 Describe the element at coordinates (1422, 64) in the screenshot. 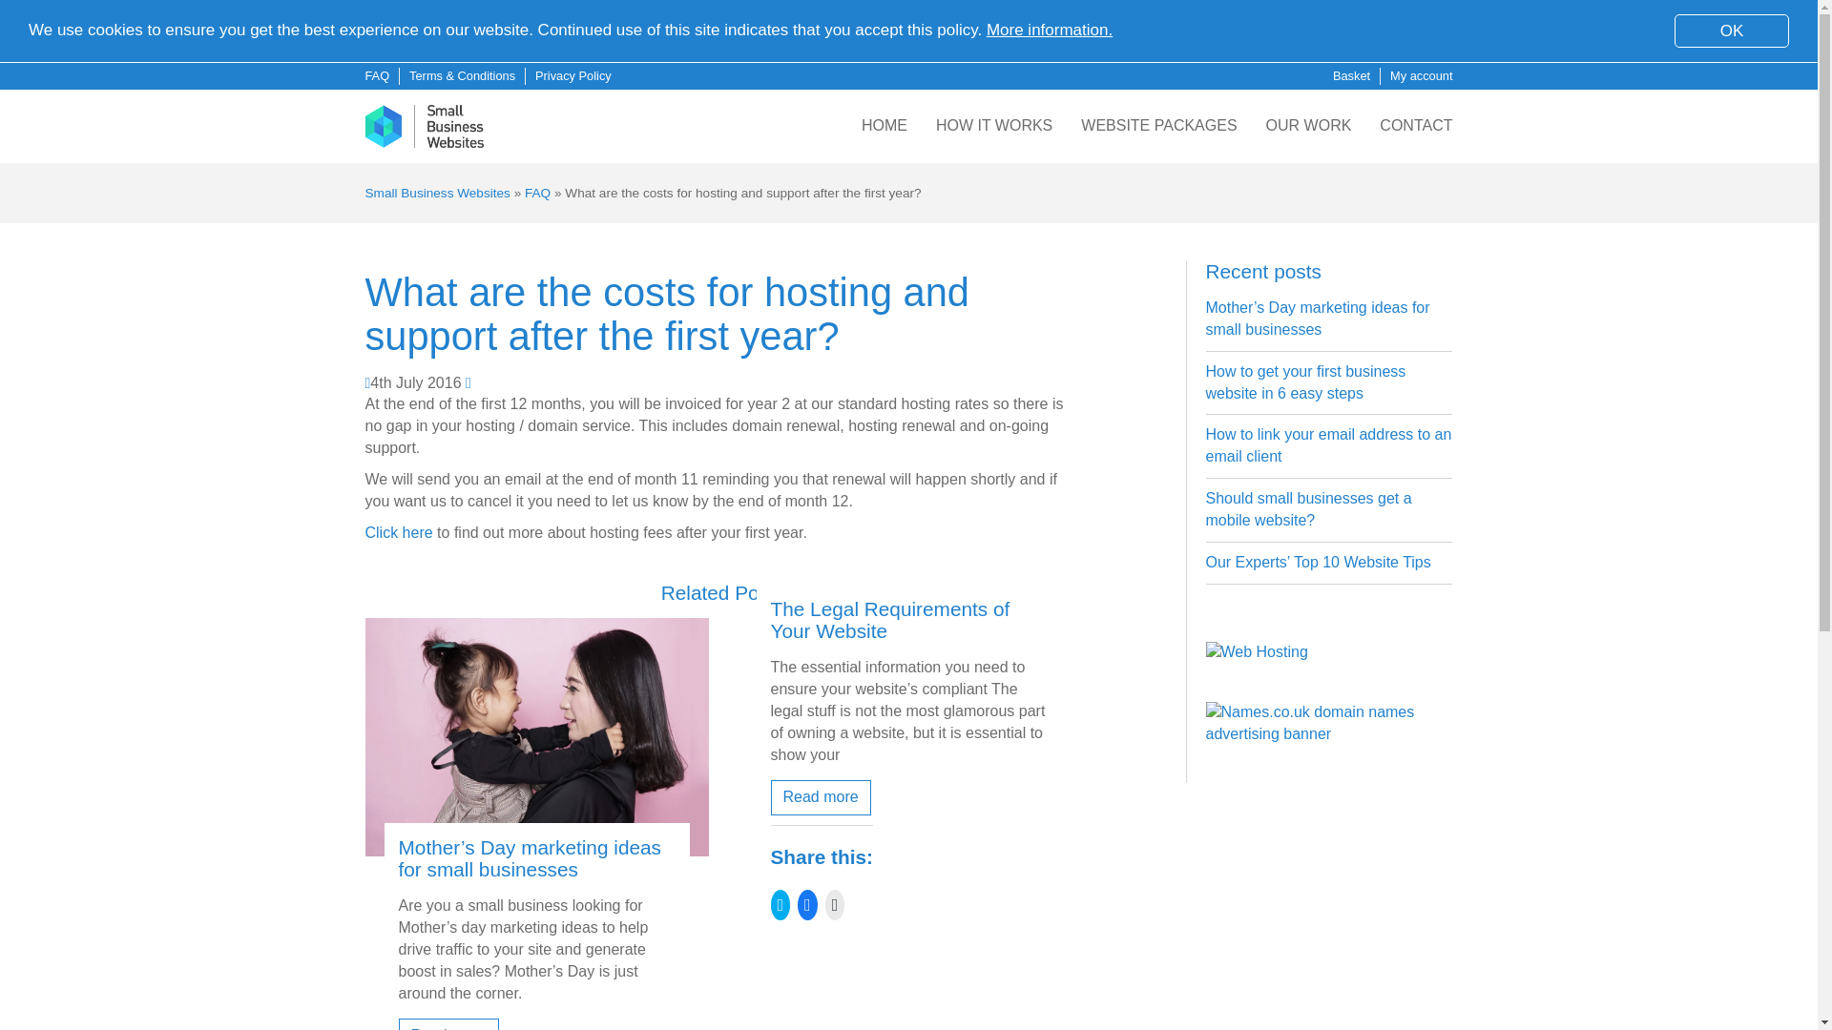

I see `My account` at that location.